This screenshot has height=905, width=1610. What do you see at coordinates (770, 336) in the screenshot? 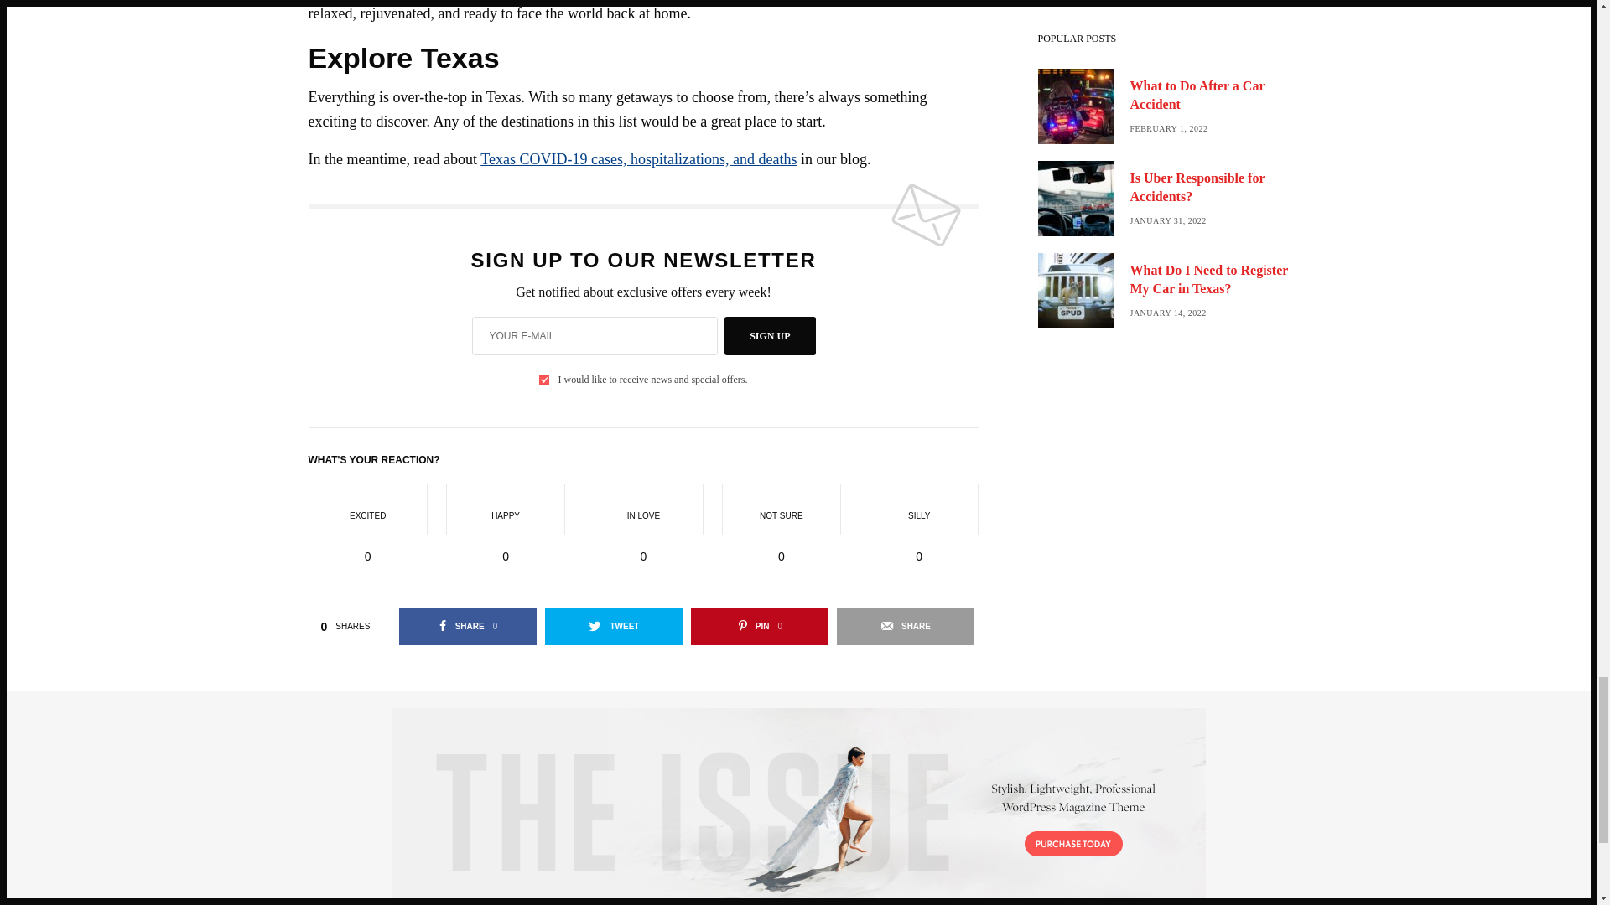
I see `Texas COVID-19 cases, hospitalizations, and deaths` at bounding box center [770, 336].